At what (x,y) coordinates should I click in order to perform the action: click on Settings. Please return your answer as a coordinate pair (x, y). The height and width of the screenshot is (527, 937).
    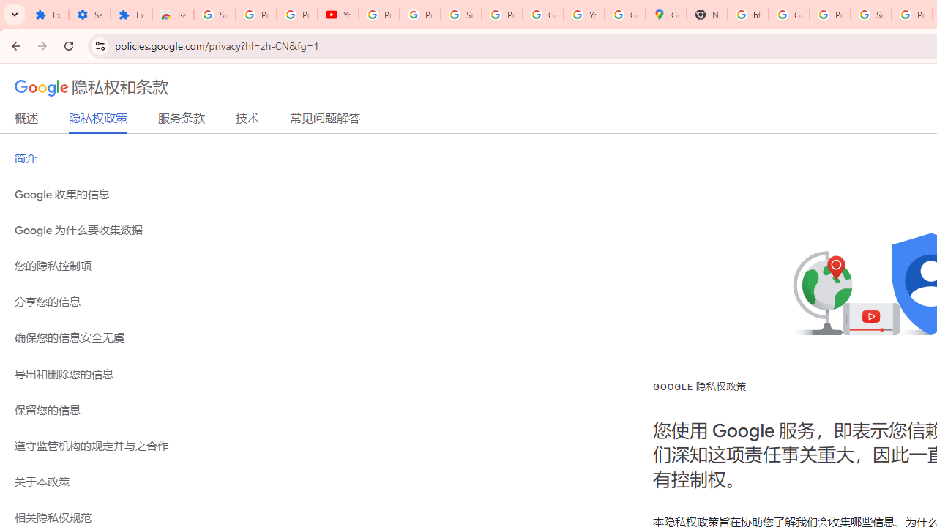
    Looking at the image, I should click on (89, 15).